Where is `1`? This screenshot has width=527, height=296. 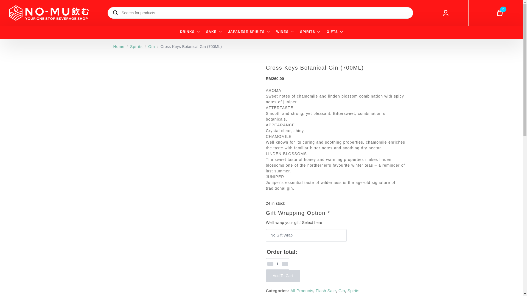 1 is located at coordinates (277, 264).